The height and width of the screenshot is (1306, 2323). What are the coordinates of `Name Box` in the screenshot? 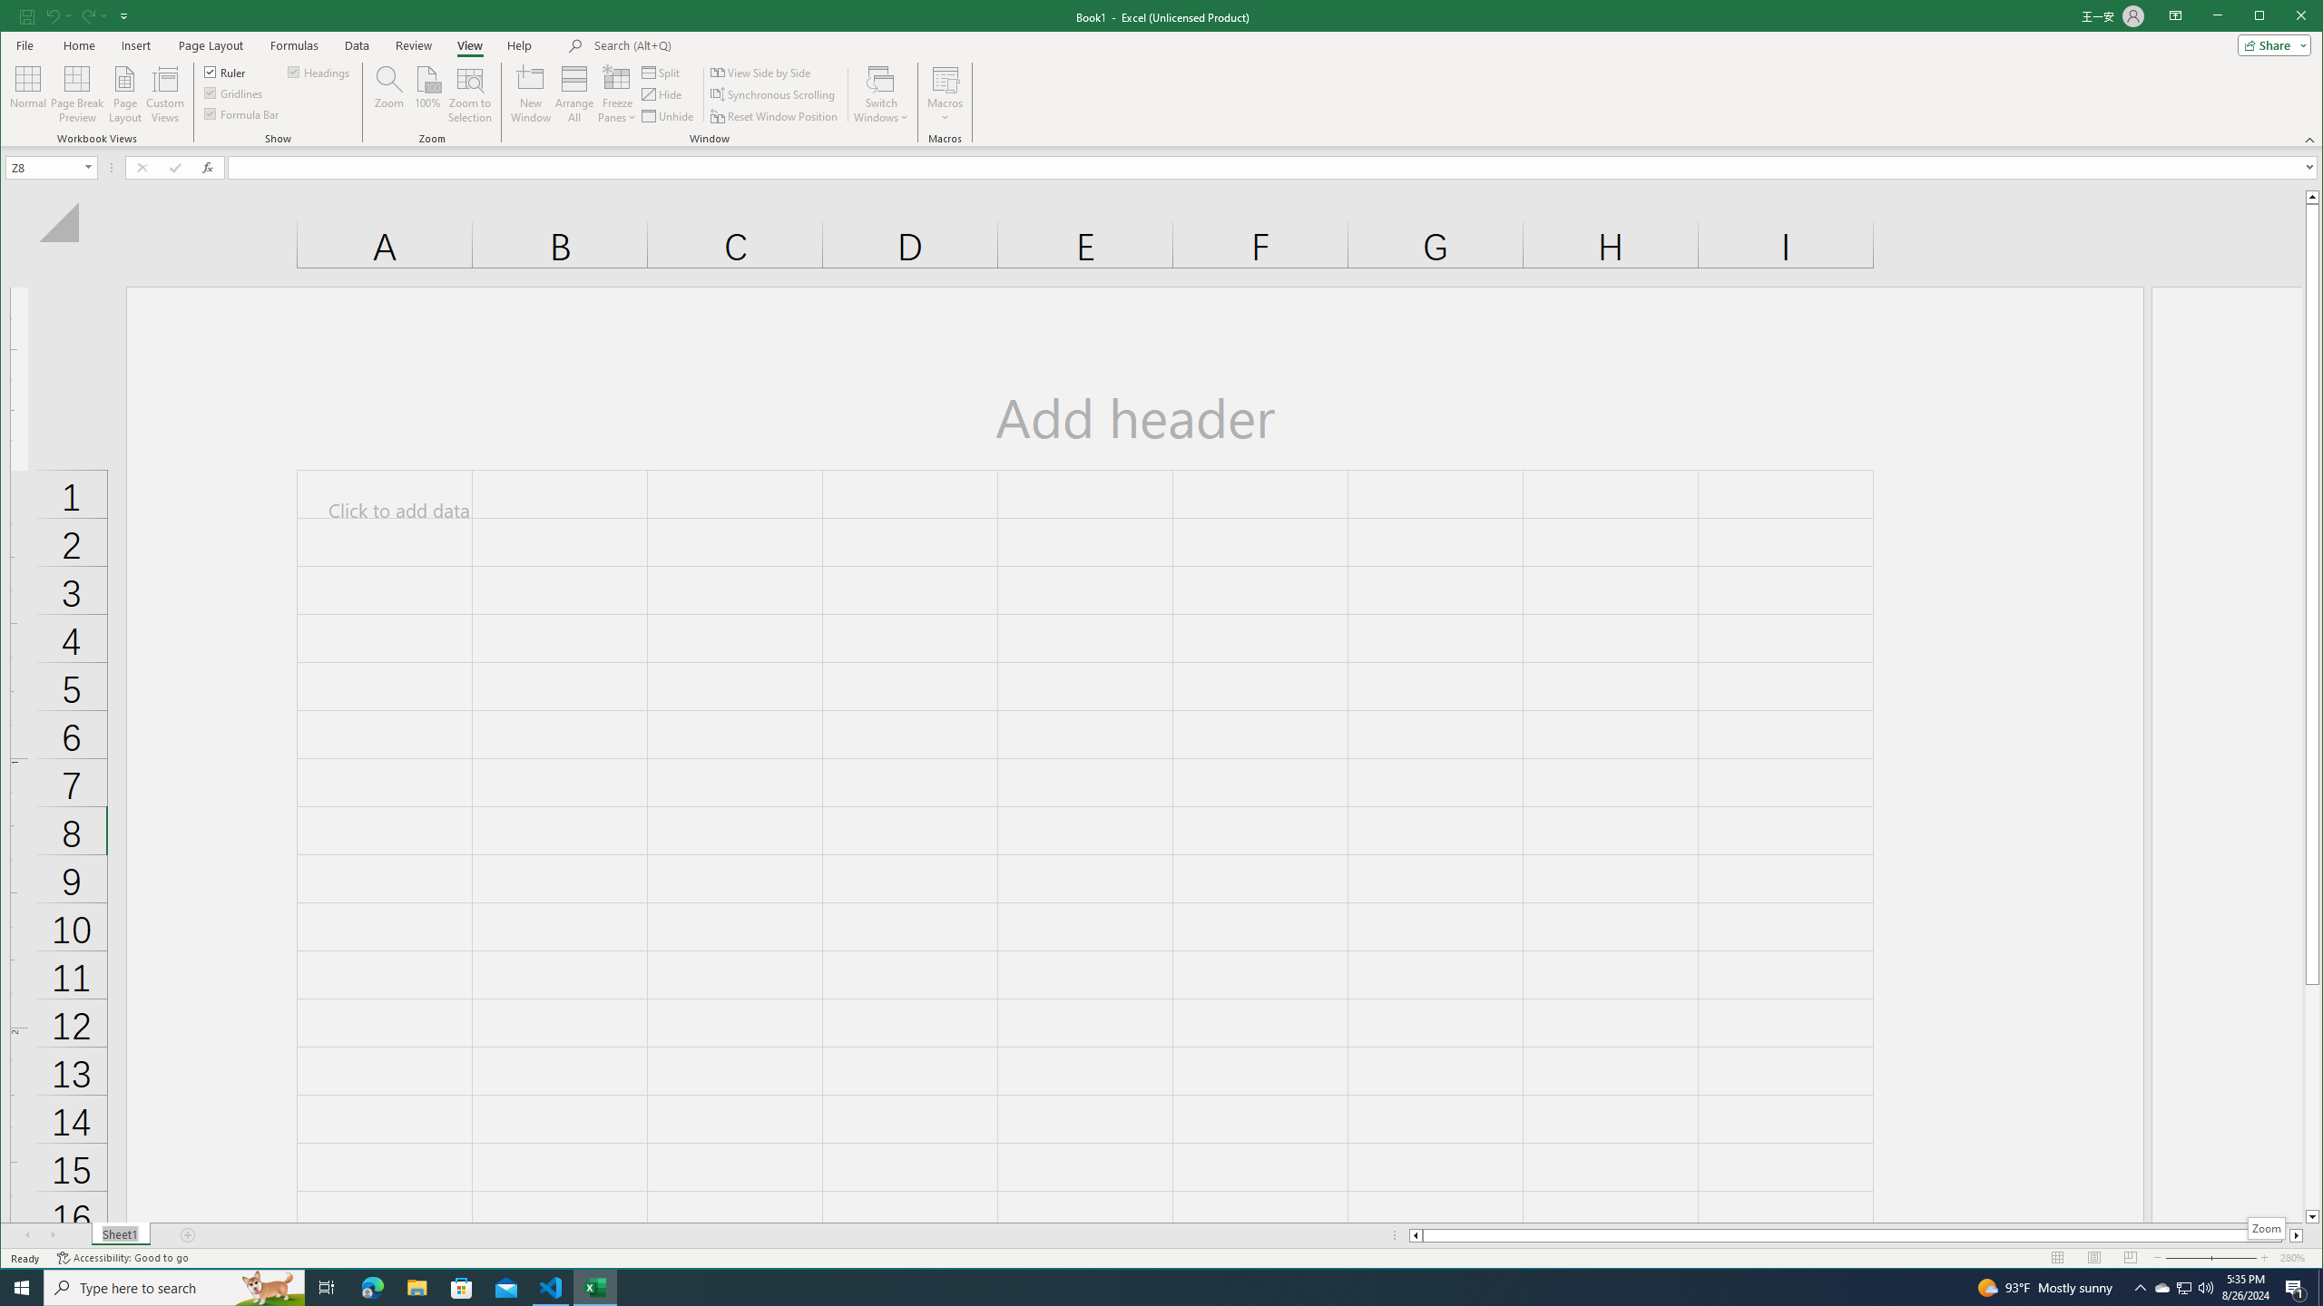 It's located at (44, 167).